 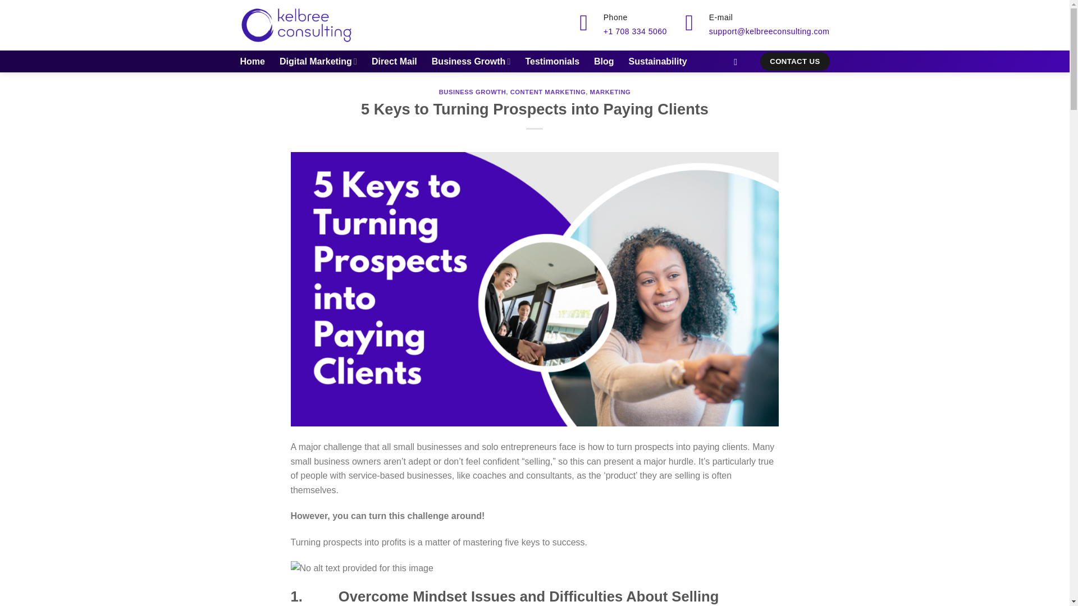 What do you see at coordinates (604, 62) in the screenshot?
I see `Blog` at bounding box center [604, 62].